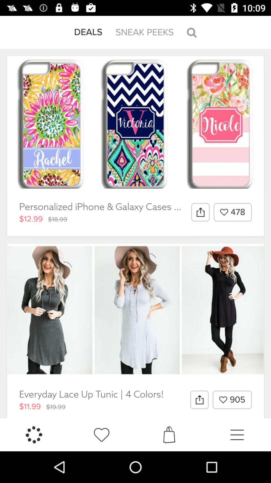 The width and height of the screenshot is (271, 483). What do you see at coordinates (88, 32) in the screenshot?
I see `open item at the top left corner` at bounding box center [88, 32].